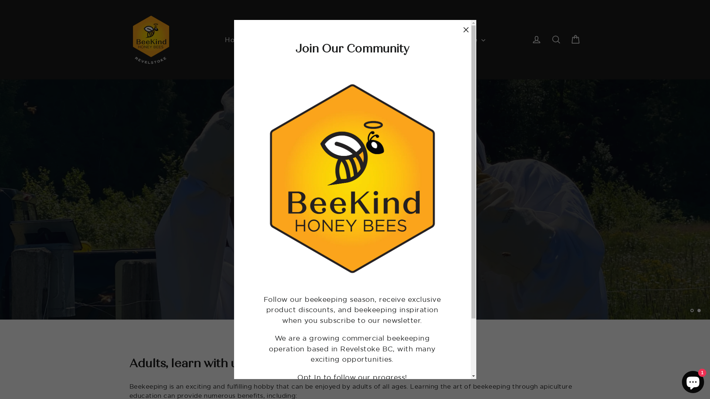 This screenshot has width=710, height=399. What do you see at coordinates (0, 0) in the screenshot?
I see `Skip to content` at bounding box center [0, 0].